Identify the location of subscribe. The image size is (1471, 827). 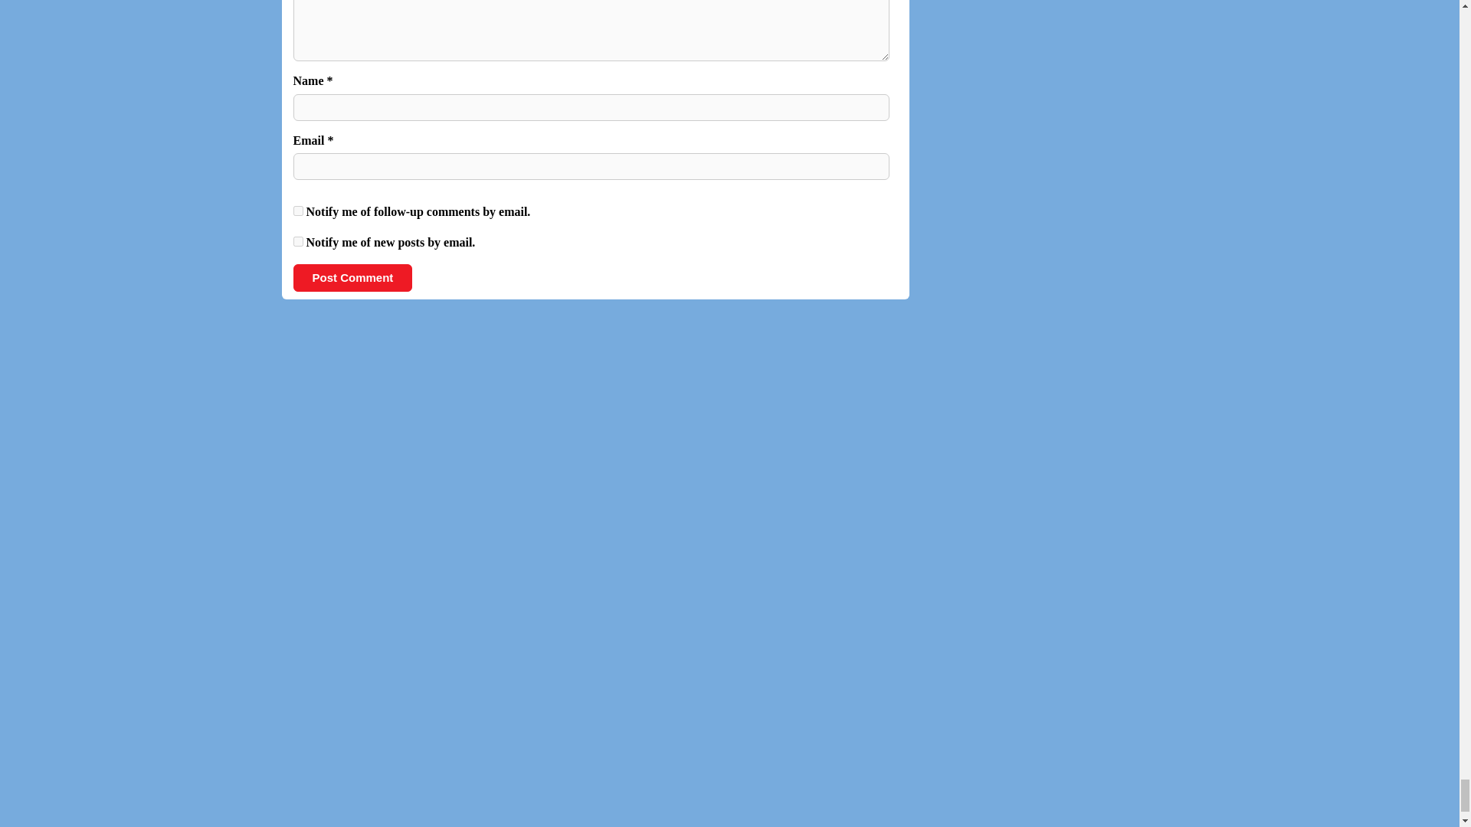
(297, 210).